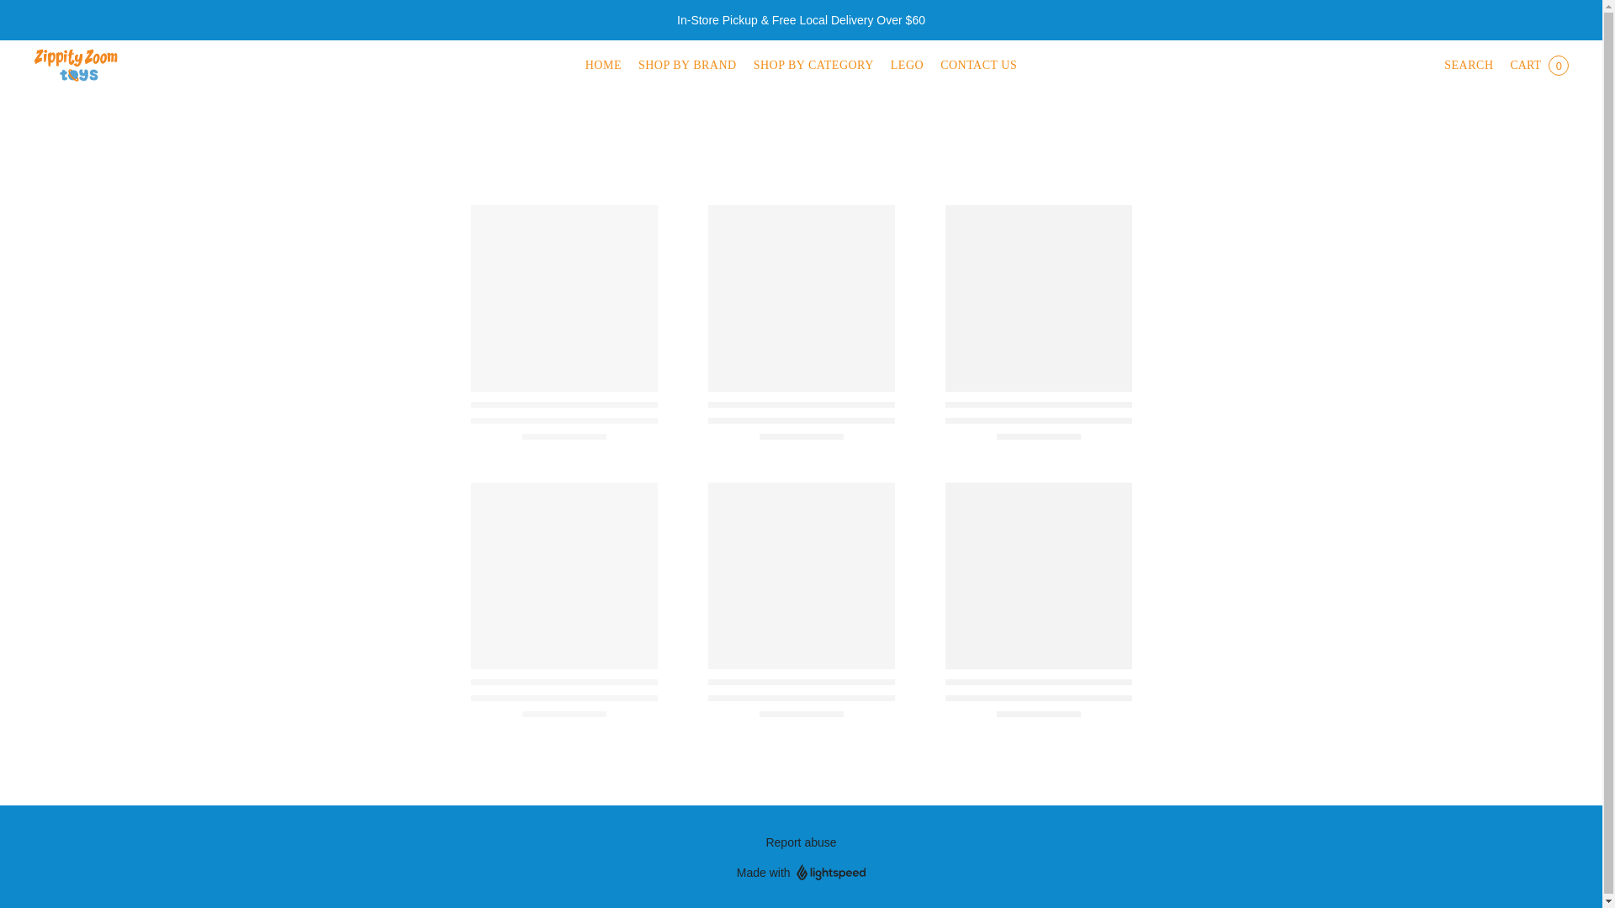 The height and width of the screenshot is (908, 1615). Describe the element at coordinates (1538, 66) in the screenshot. I see `CART` at that location.